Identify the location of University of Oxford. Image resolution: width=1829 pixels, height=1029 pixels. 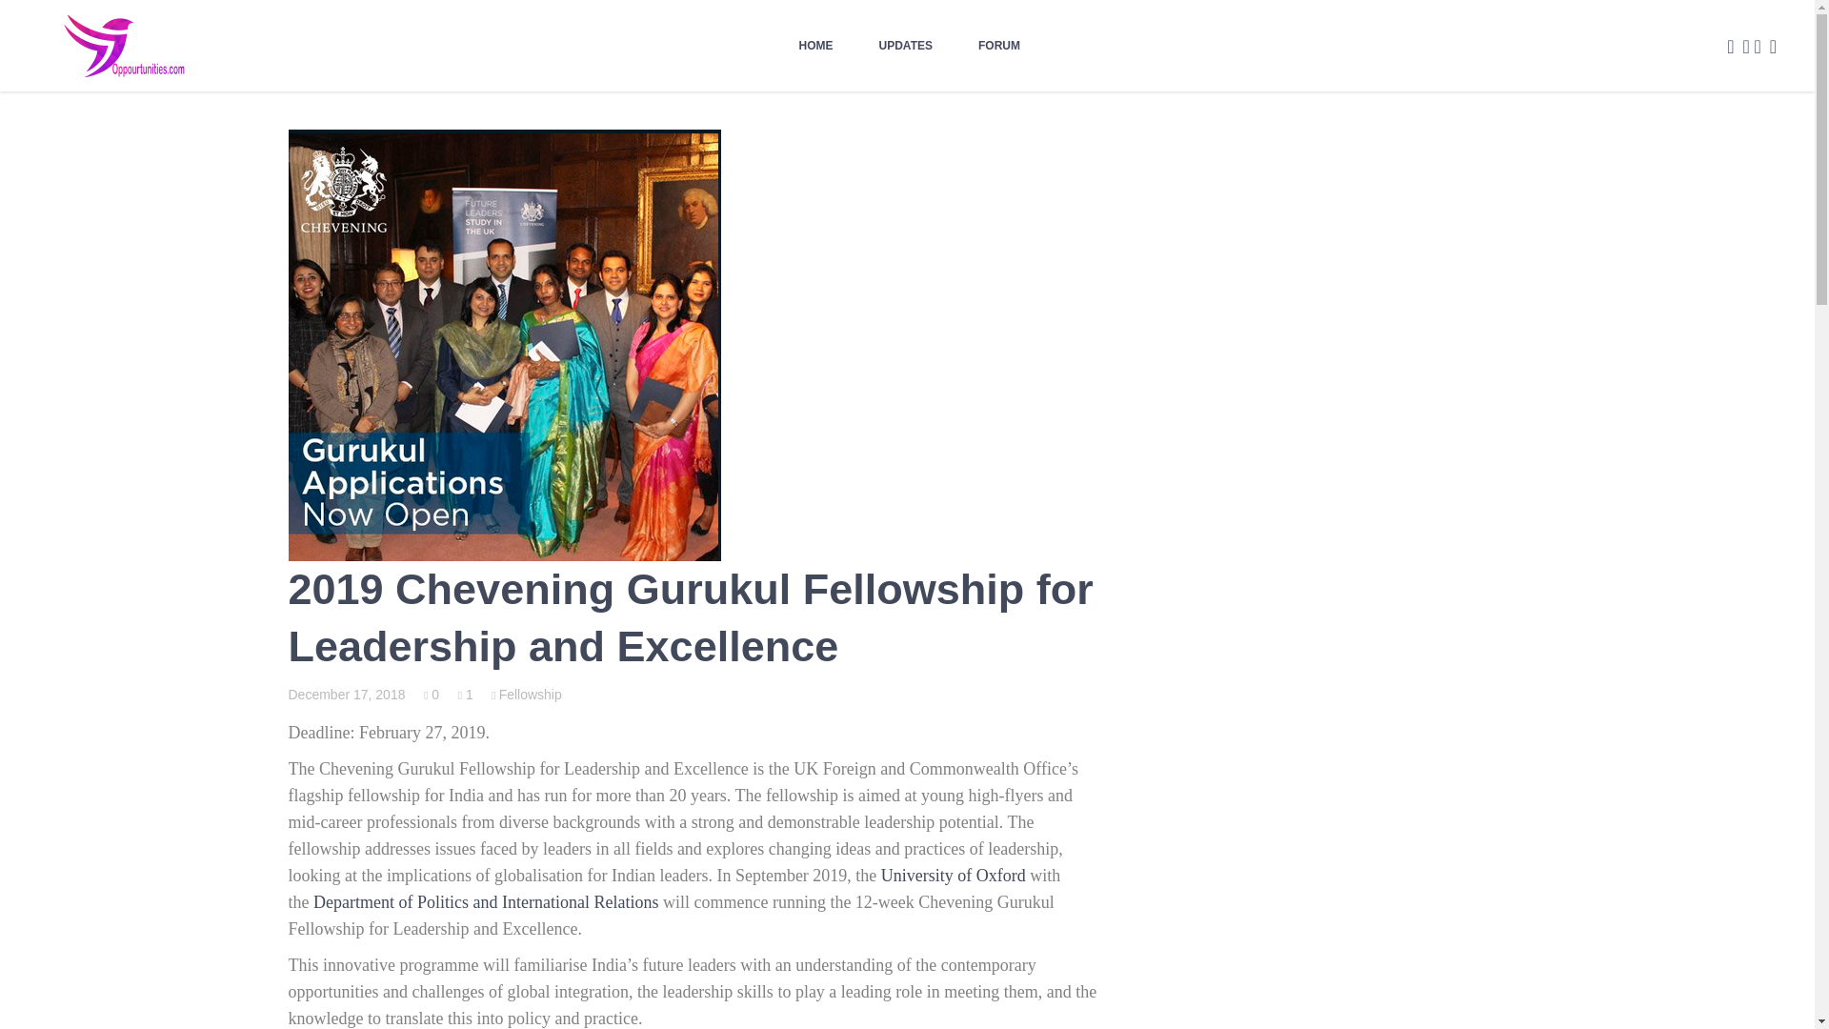
(954, 875).